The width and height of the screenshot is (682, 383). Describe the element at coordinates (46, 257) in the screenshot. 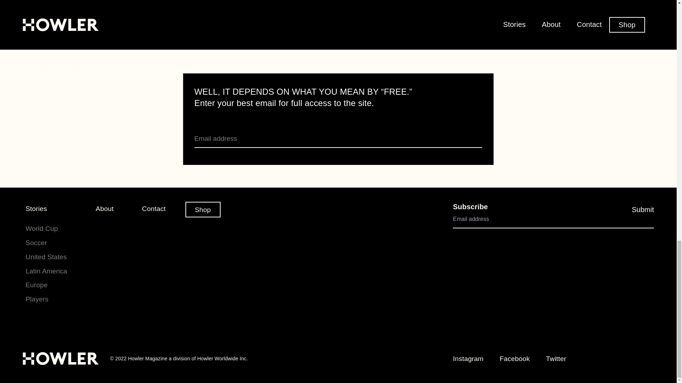

I see `United States` at that location.